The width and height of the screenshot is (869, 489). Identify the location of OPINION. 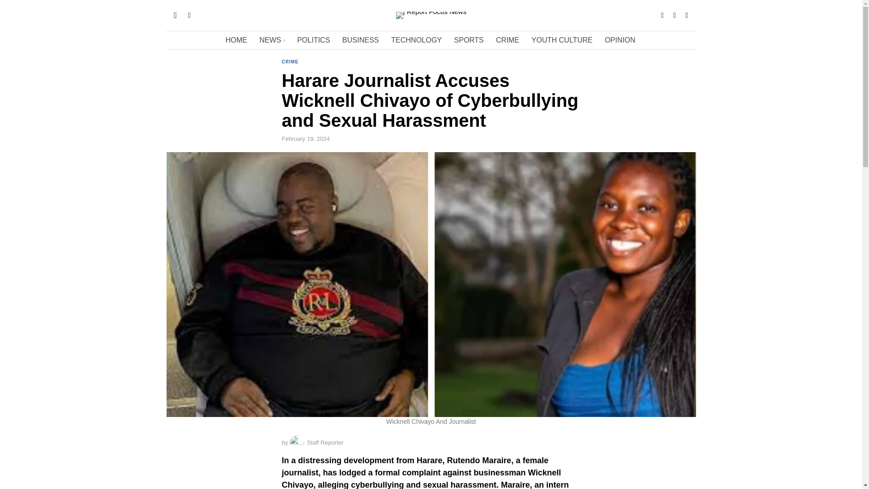
(621, 40).